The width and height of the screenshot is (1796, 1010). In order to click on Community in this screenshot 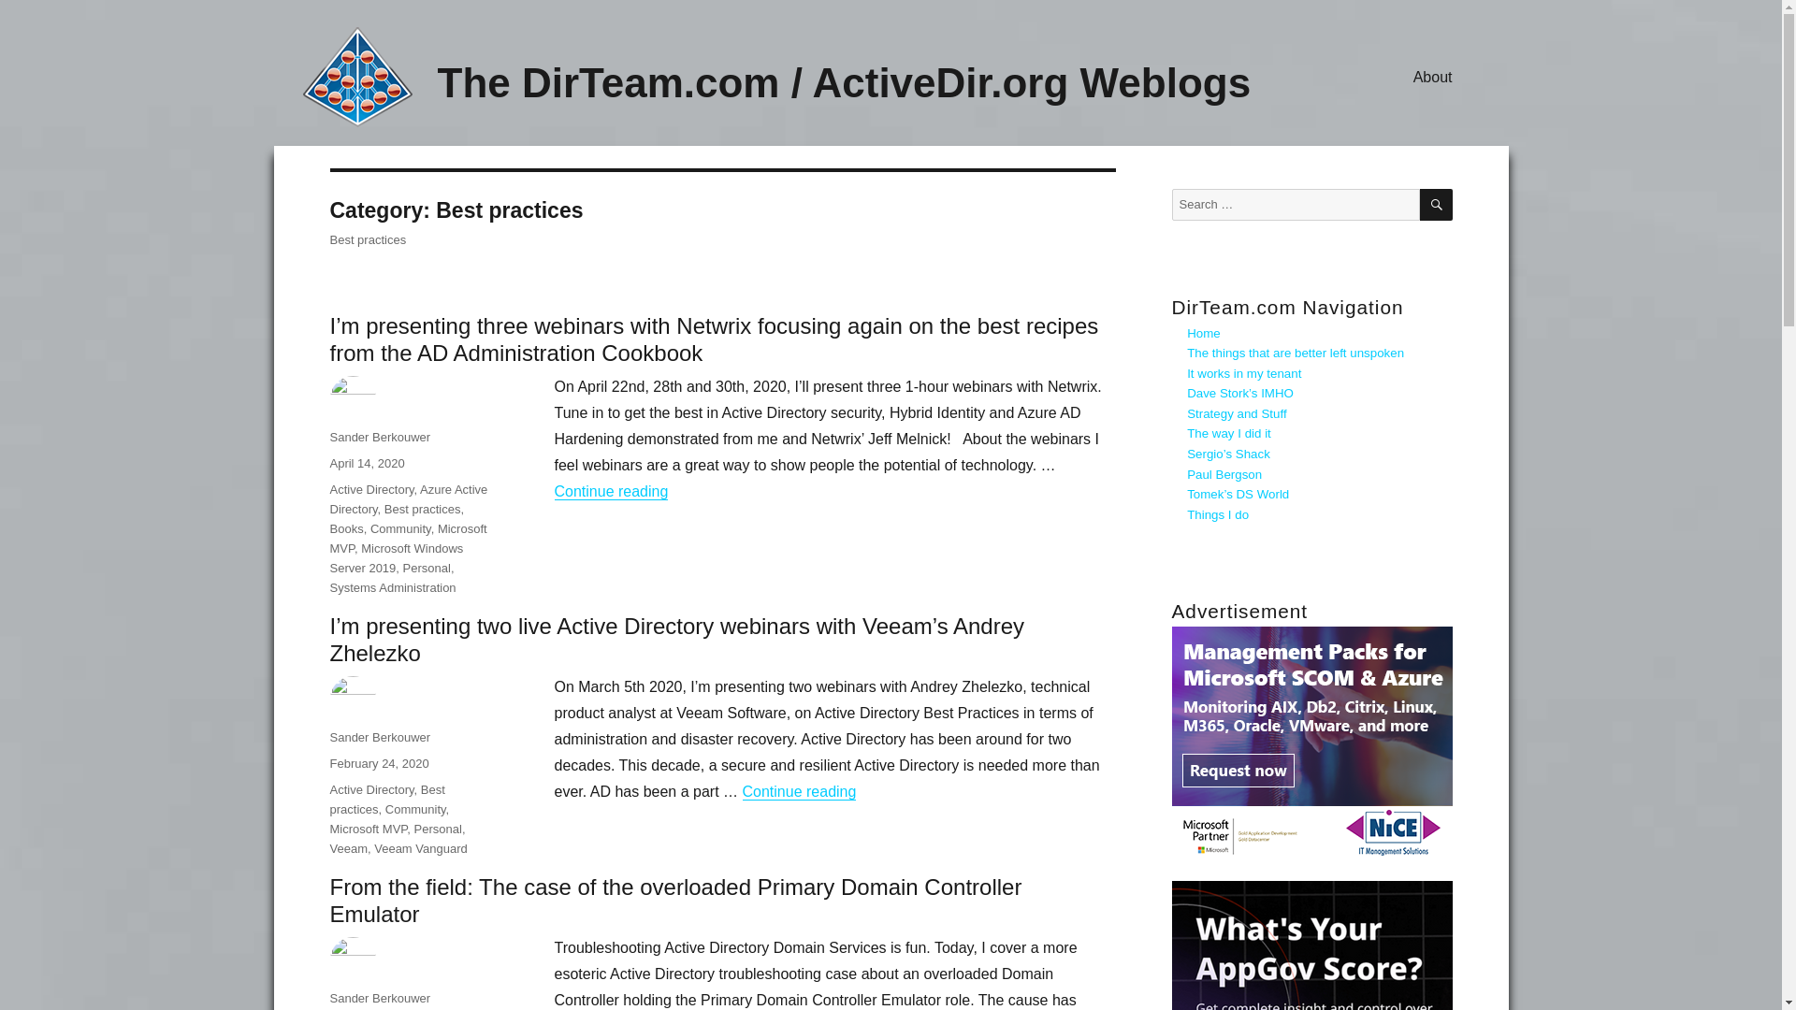, I will do `click(400, 529)`.